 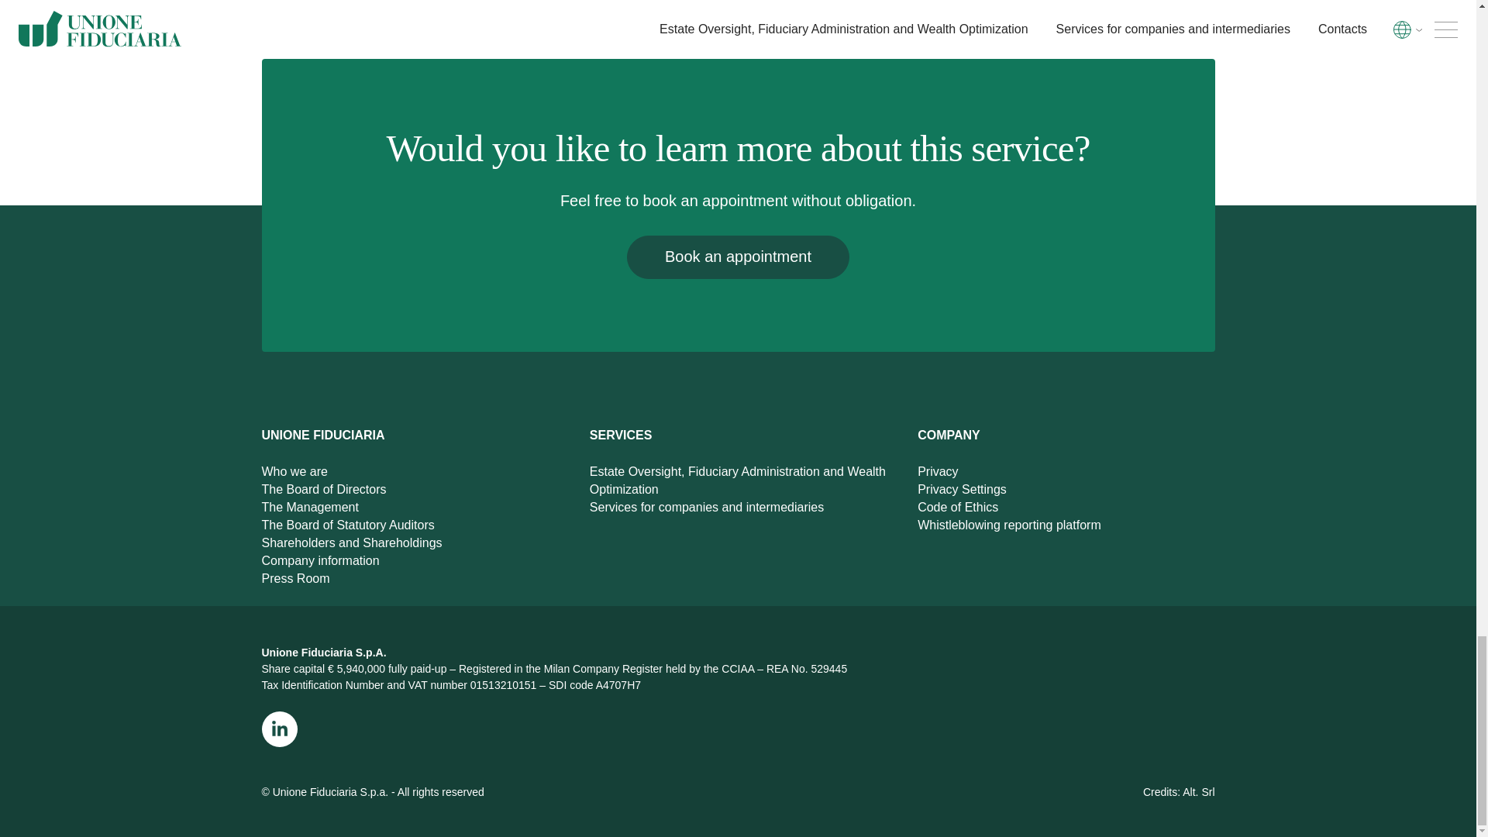 What do you see at coordinates (294, 479) in the screenshot?
I see `Who we are` at bounding box center [294, 479].